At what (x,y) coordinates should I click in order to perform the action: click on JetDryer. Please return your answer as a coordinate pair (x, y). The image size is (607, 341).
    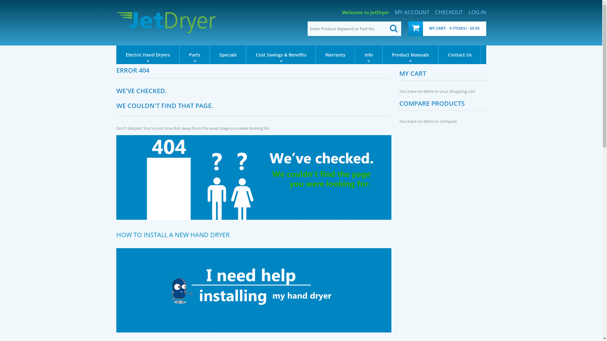
    Looking at the image, I should click on (166, 22).